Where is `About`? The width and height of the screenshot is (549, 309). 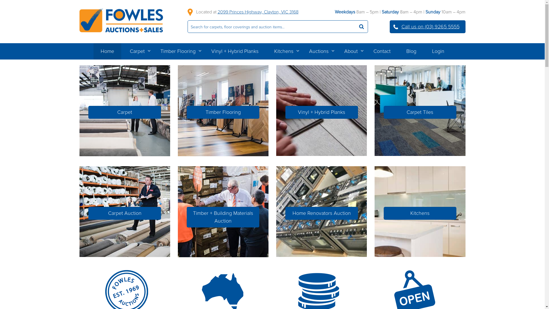
About is located at coordinates (351, 51).